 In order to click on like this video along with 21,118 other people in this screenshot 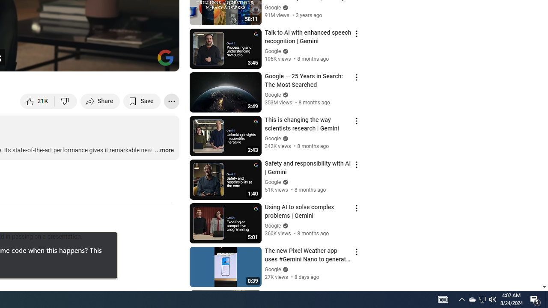, I will do `click(38, 101)`.